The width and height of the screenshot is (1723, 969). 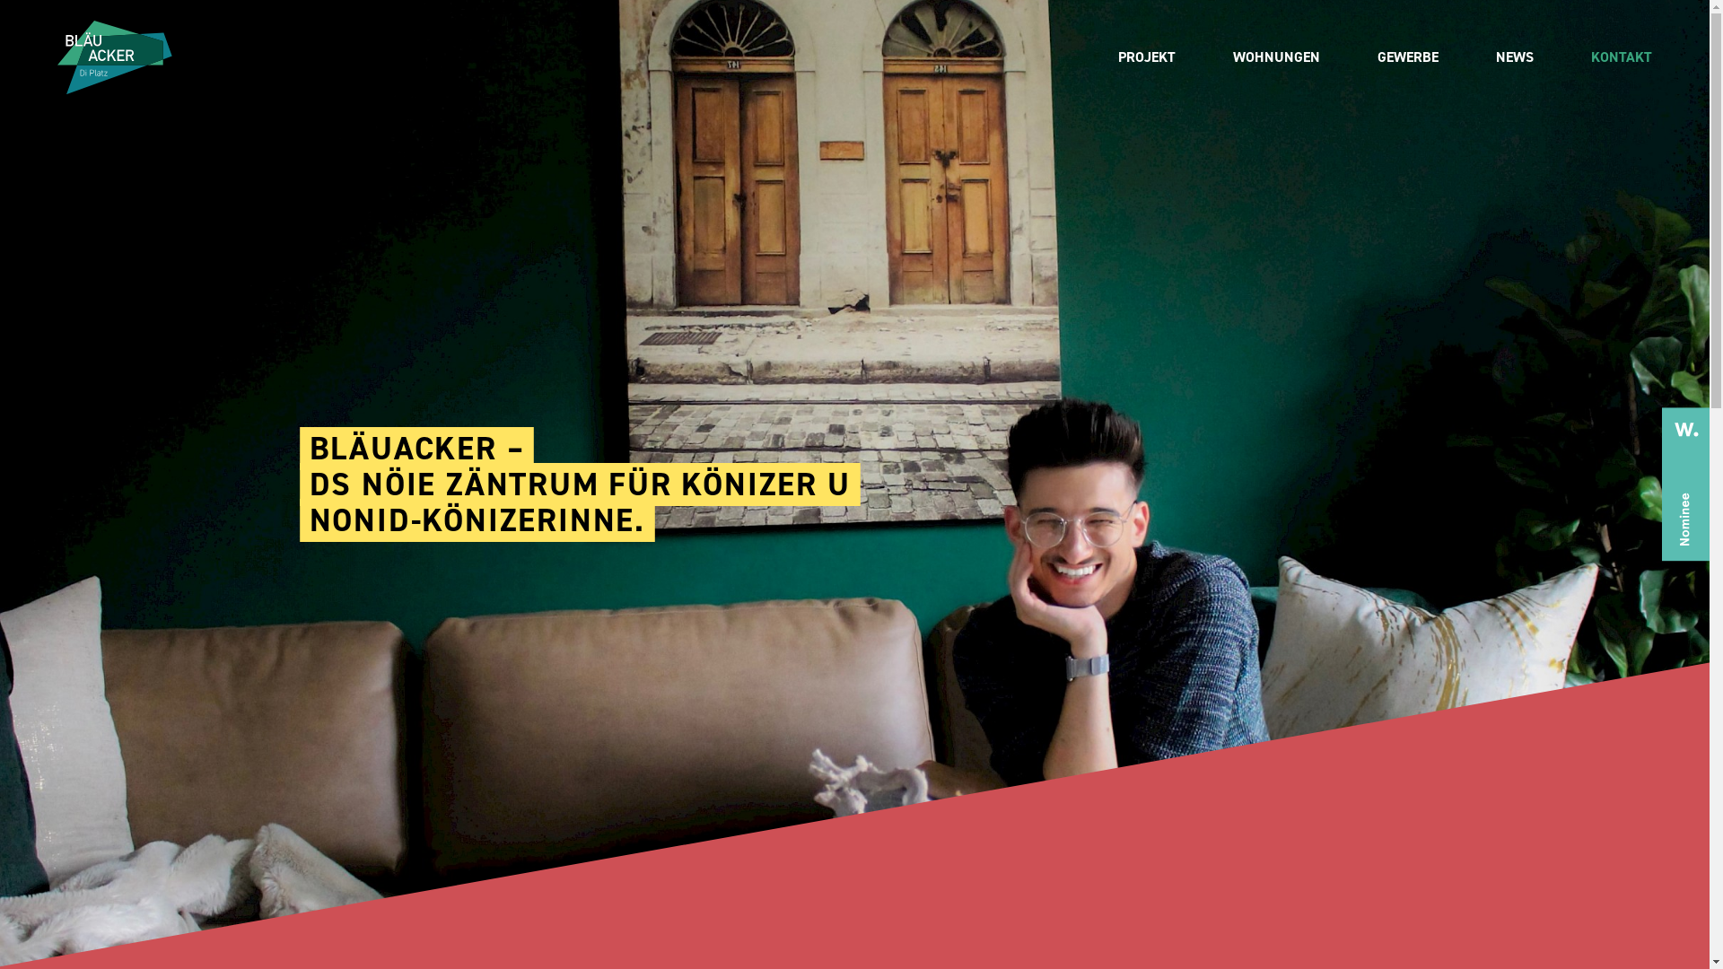 I want to click on NEWS, so click(x=1515, y=57).